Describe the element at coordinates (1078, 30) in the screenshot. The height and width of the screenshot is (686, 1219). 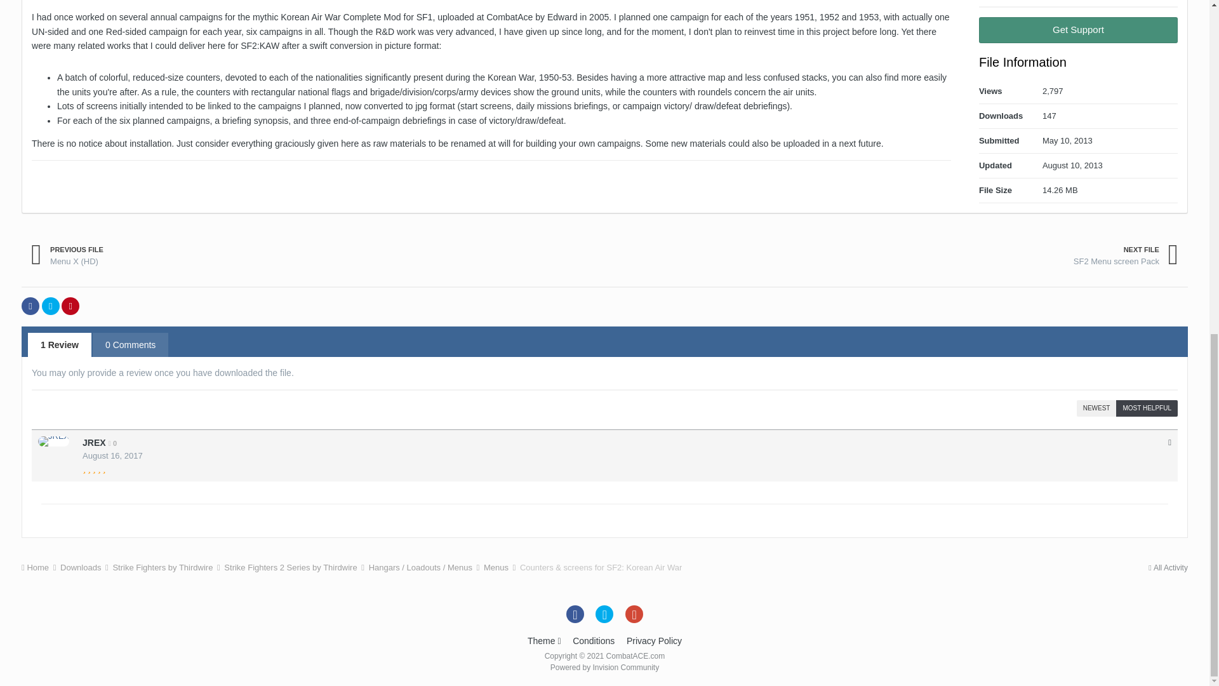
I see `Get support for this download` at that location.